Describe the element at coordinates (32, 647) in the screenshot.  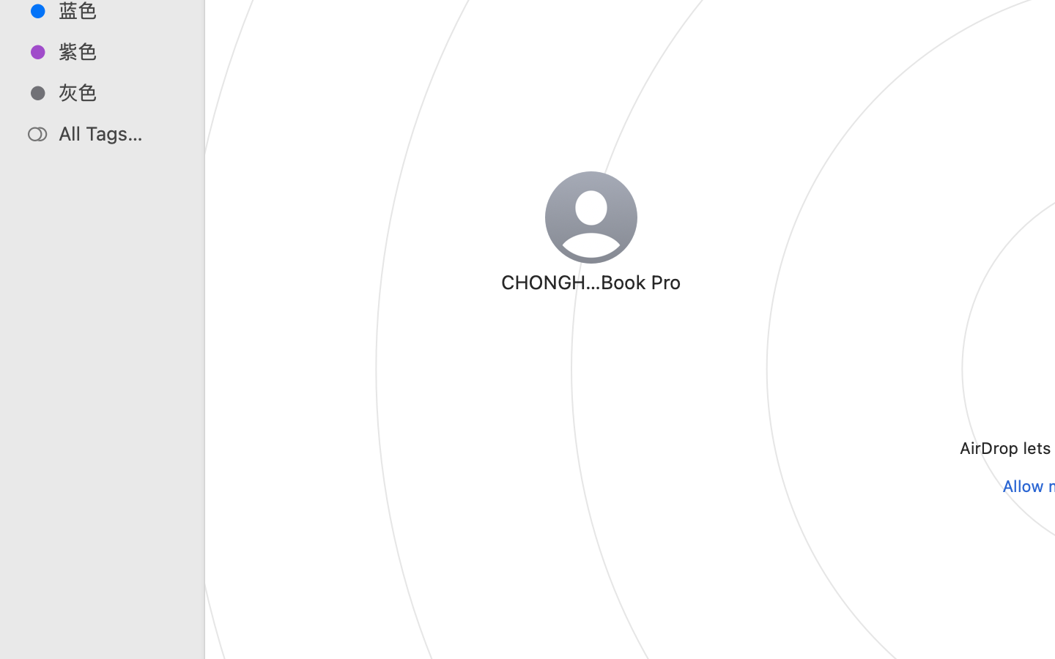
I see `Tags…` at that location.